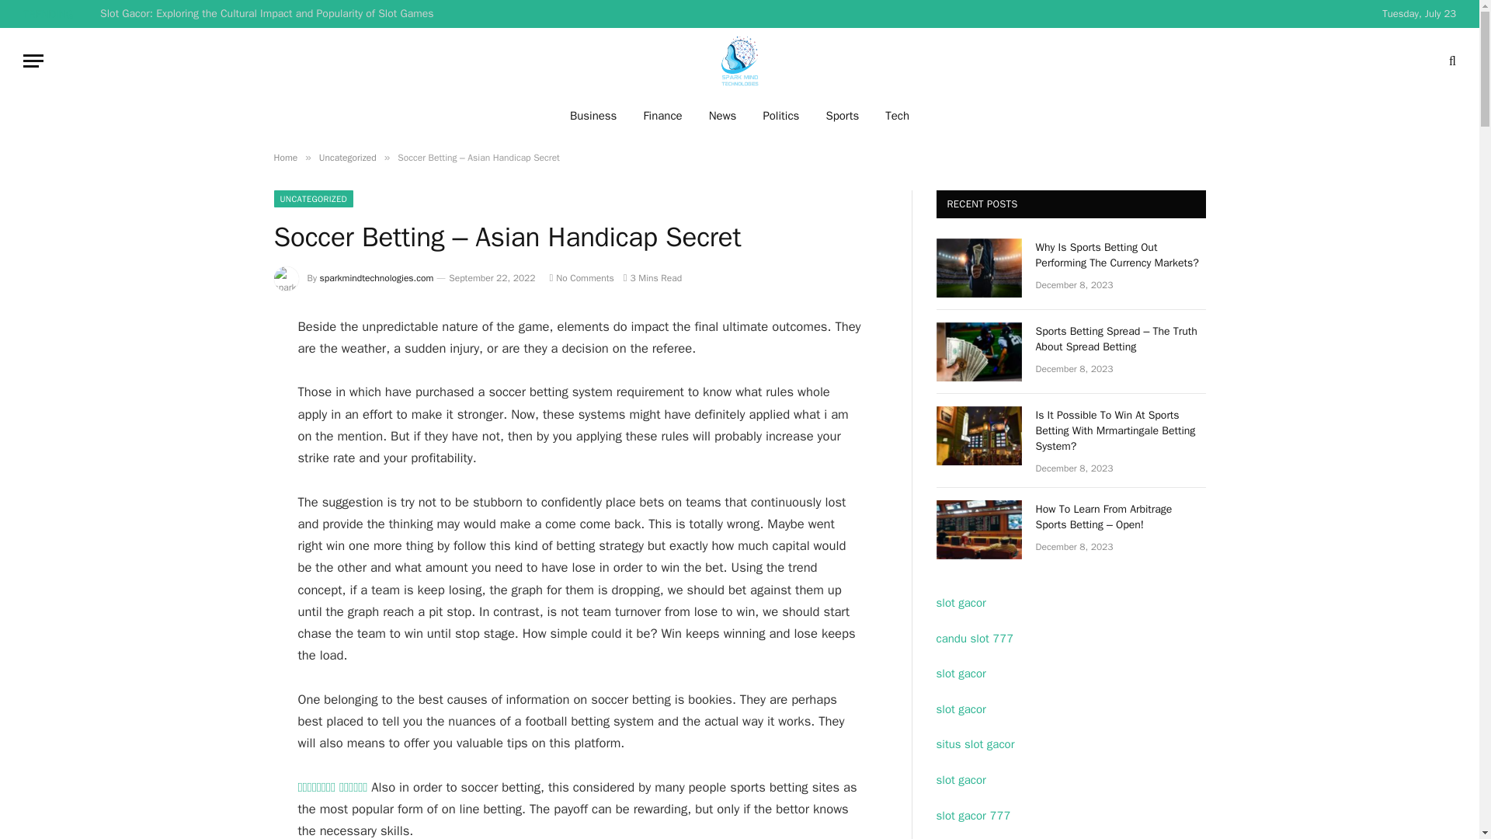  Describe the element at coordinates (978, 267) in the screenshot. I see `Why Is Sports Betting Out Performing The Currency Markets?` at that location.